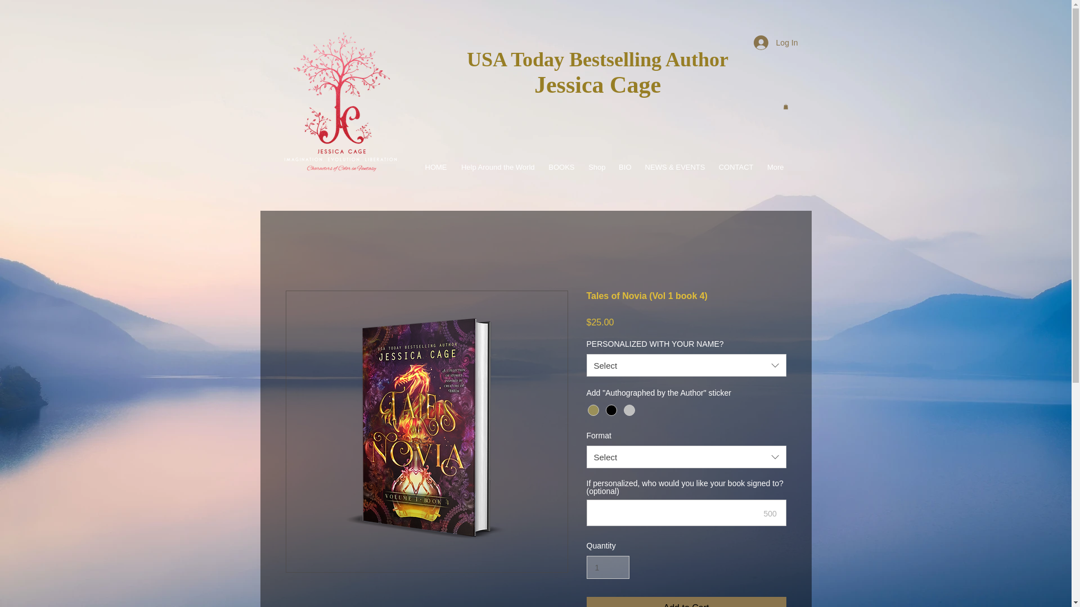 The height and width of the screenshot is (607, 1080). Describe the element at coordinates (686, 365) in the screenshot. I see `Select` at that location.